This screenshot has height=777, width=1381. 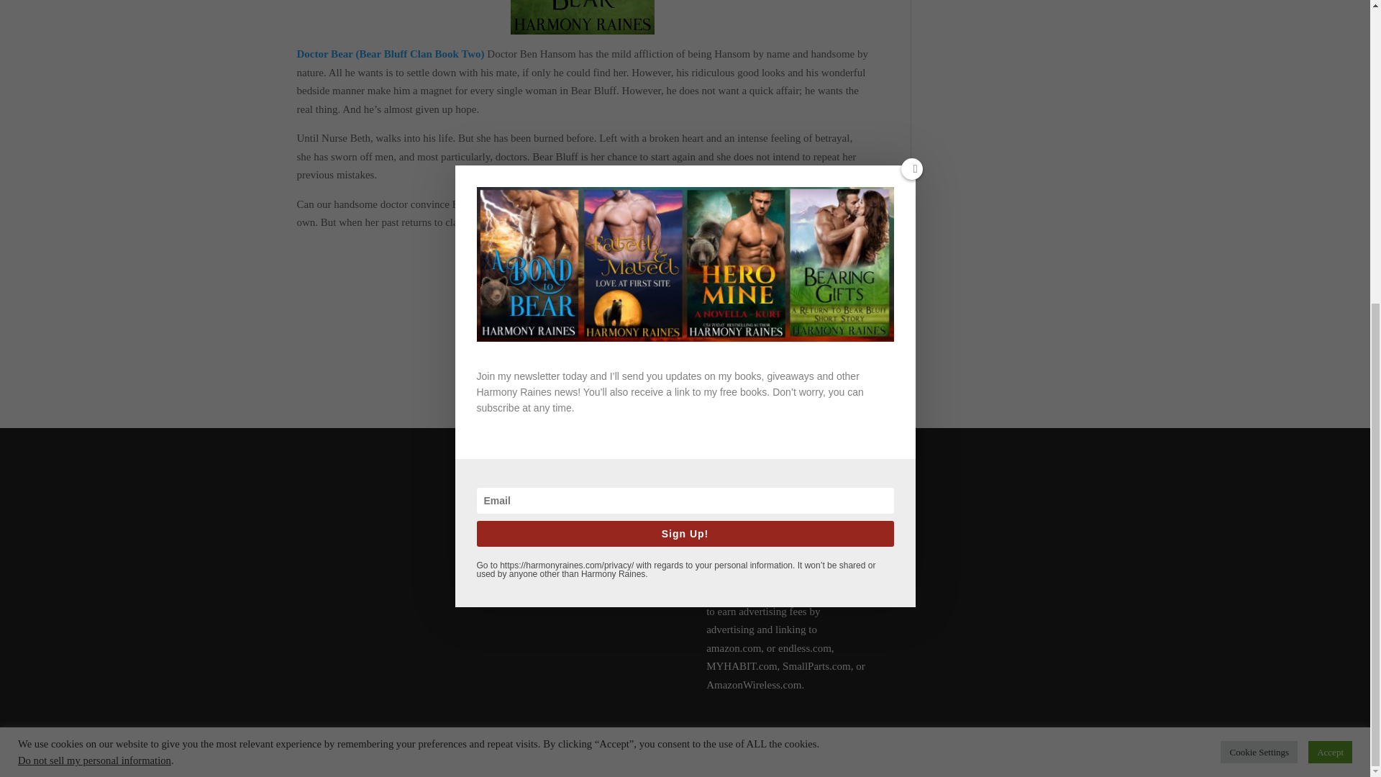 I want to click on Privacy, so click(x=518, y=483).